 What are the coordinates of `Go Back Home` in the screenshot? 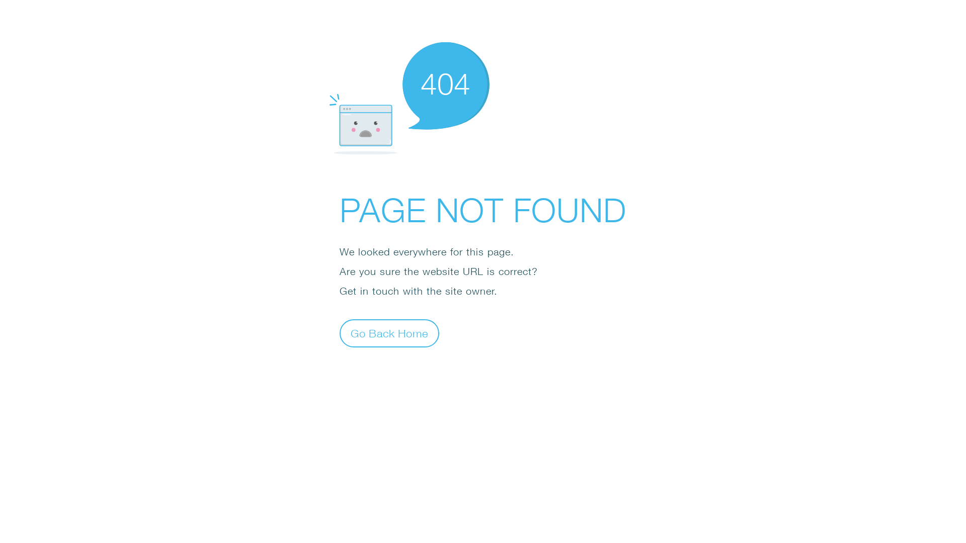 It's located at (389, 333).